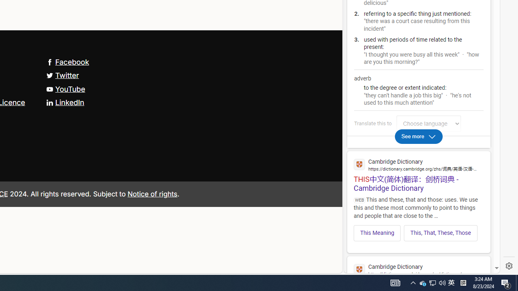 Image resolution: width=518 pixels, height=291 pixels. Describe the element at coordinates (68, 61) in the screenshot. I see `Facebook` at that location.